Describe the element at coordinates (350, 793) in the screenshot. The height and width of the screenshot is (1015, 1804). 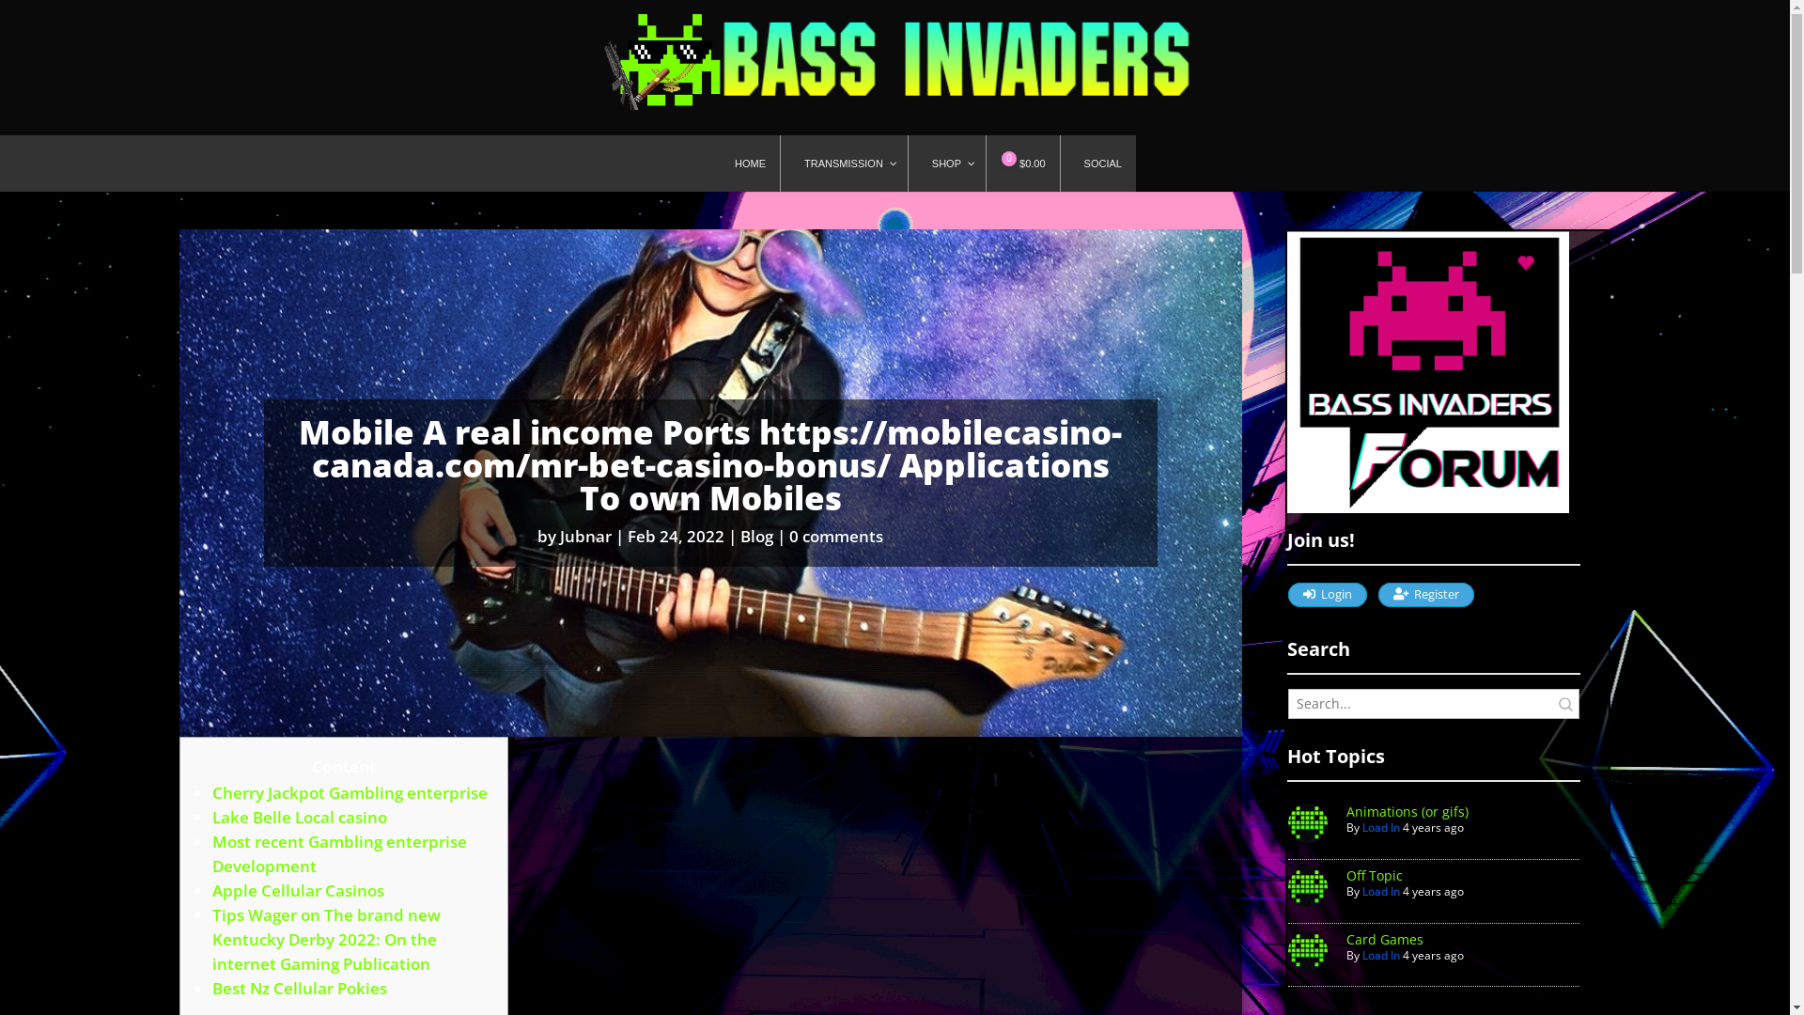
I see `Cherry Jackpot Gambling enterprise` at that location.